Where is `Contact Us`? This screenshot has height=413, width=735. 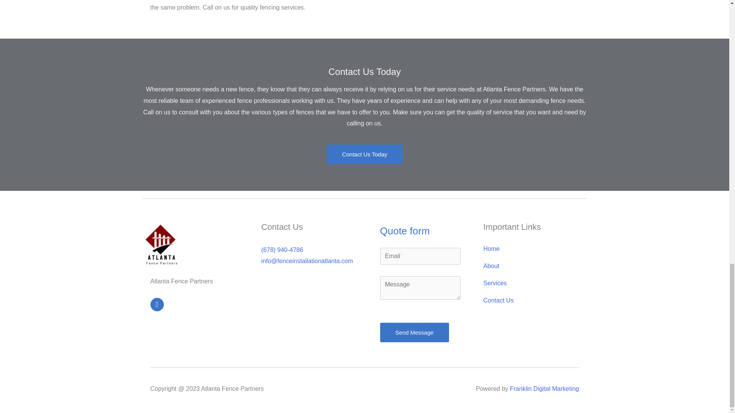 Contact Us is located at coordinates (528, 300).